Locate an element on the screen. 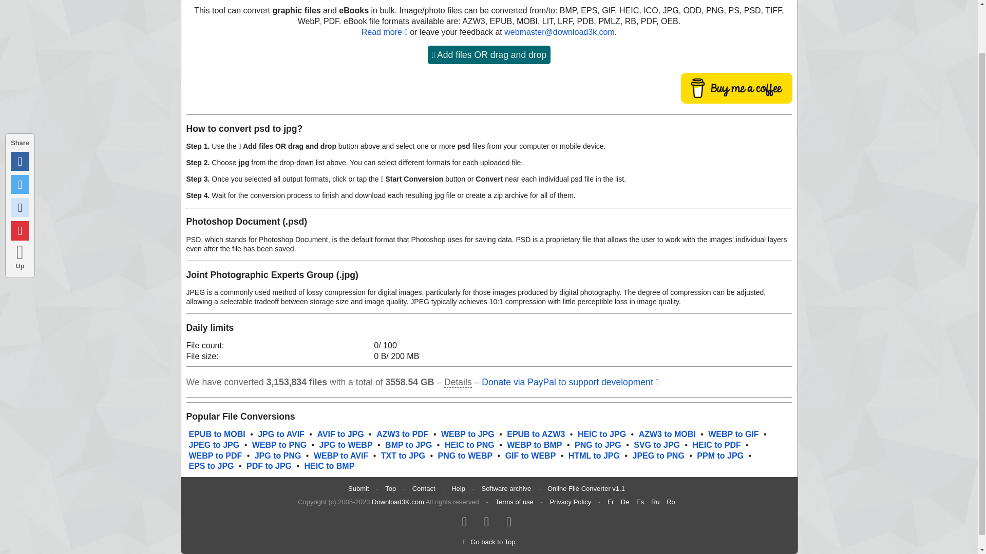 This screenshot has width=986, height=554. BMP to JPG is located at coordinates (408, 444).